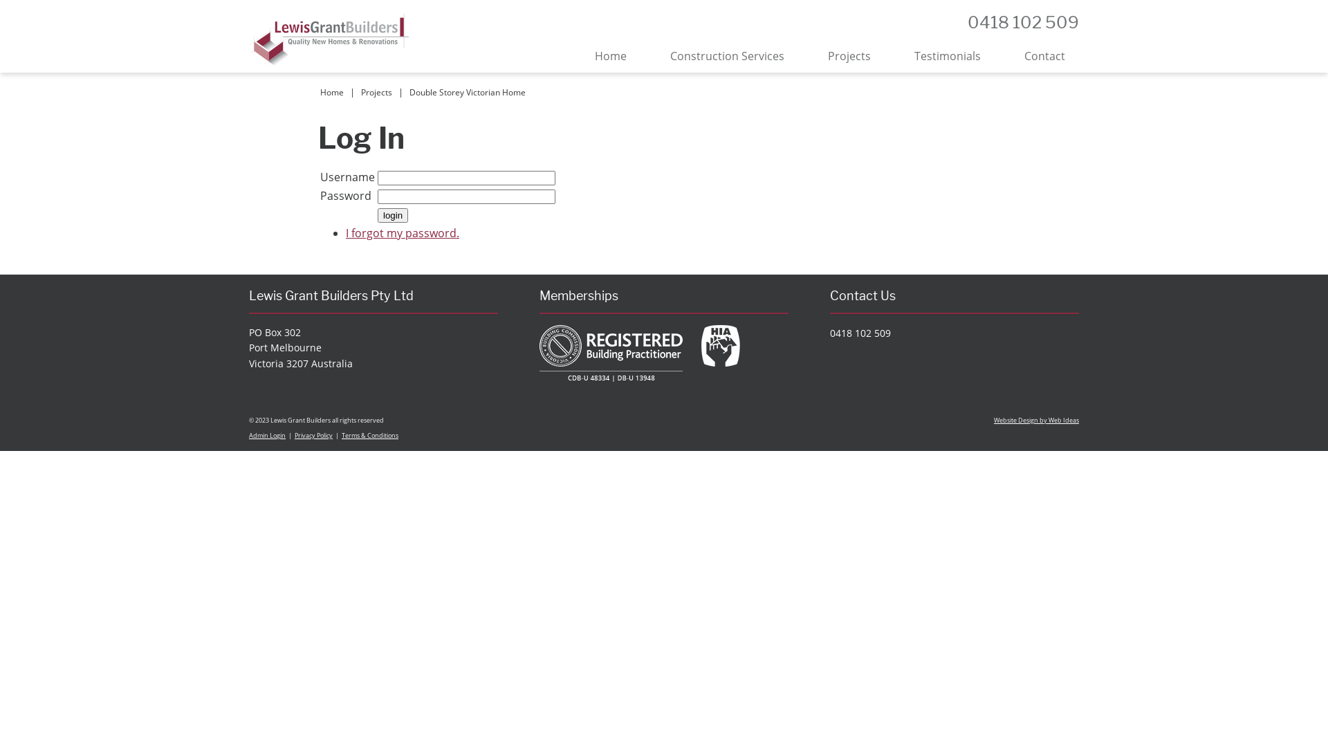 The height and width of the screenshot is (747, 1328). Describe the element at coordinates (728, 56) in the screenshot. I see `Construction Services` at that location.